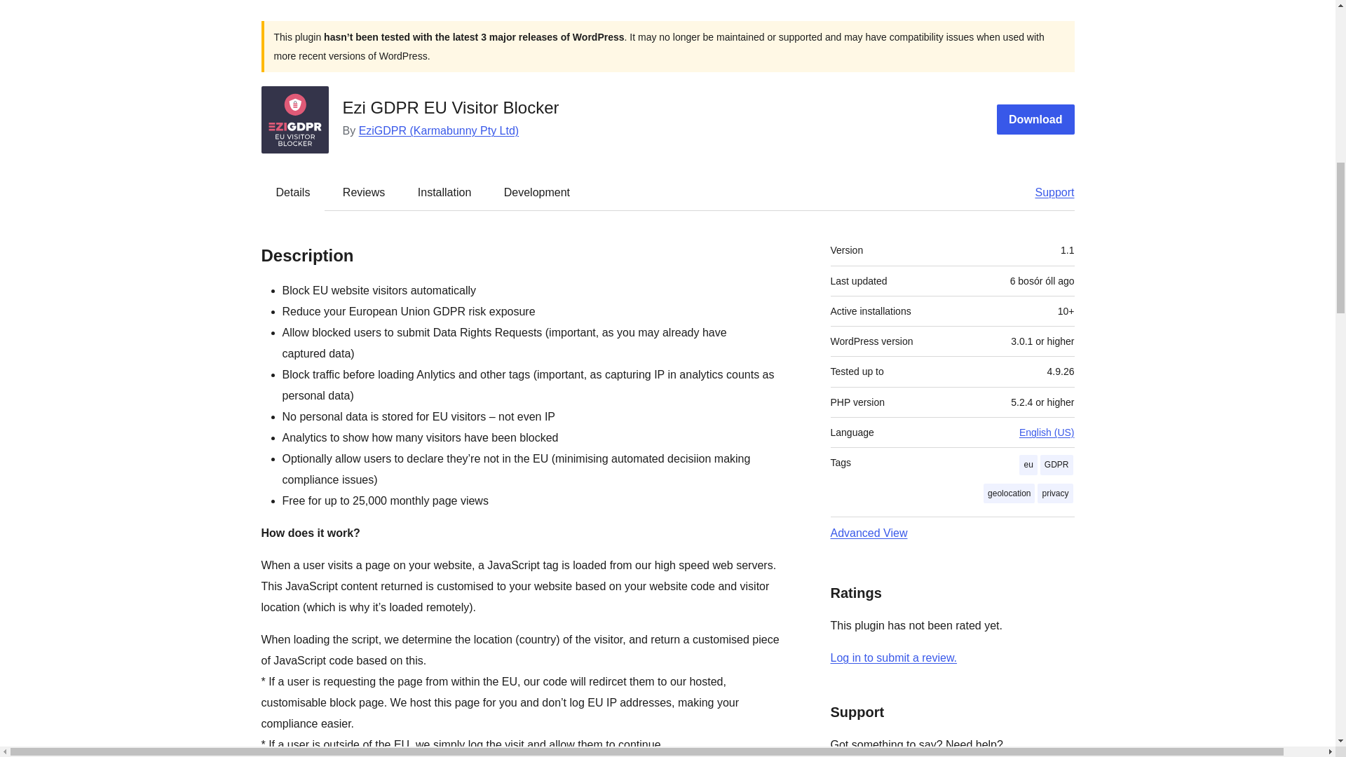 The height and width of the screenshot is (757, 1346). What do you see at coordinates (444, 192) in the screenshot?
I see `Installation` at bounding box center [444, 192].